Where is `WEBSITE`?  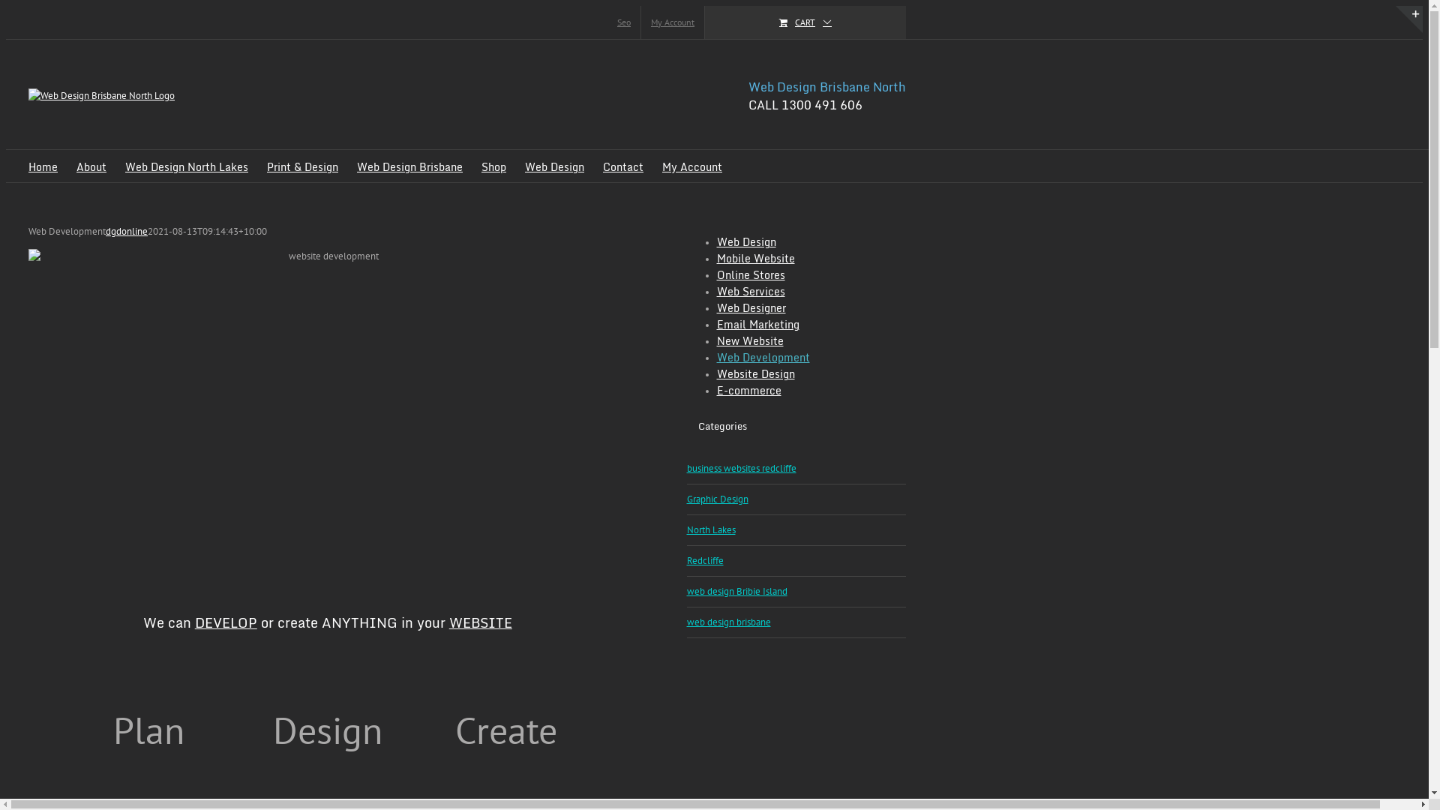 WEBSITE is located at coordinates (481, 622).